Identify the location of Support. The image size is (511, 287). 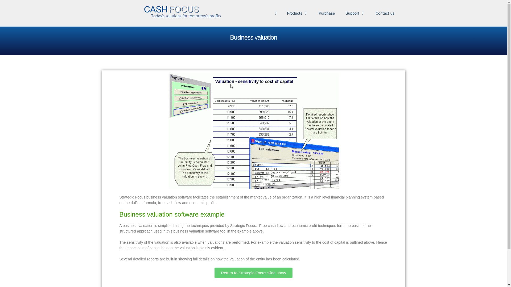
(355, 13).